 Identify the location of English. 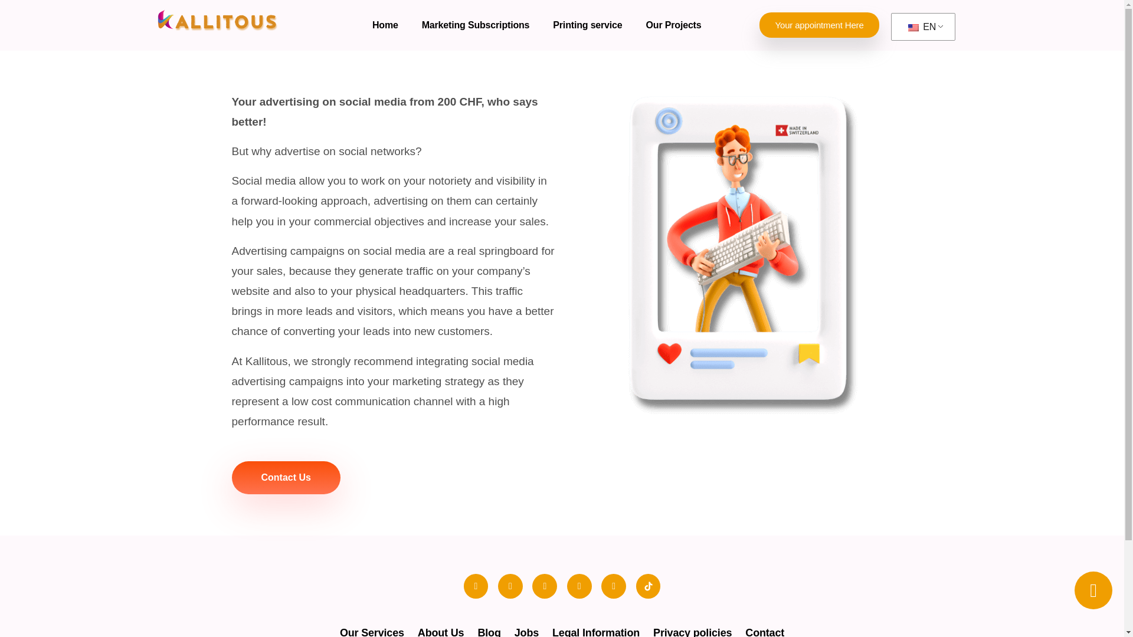
(921, 27).